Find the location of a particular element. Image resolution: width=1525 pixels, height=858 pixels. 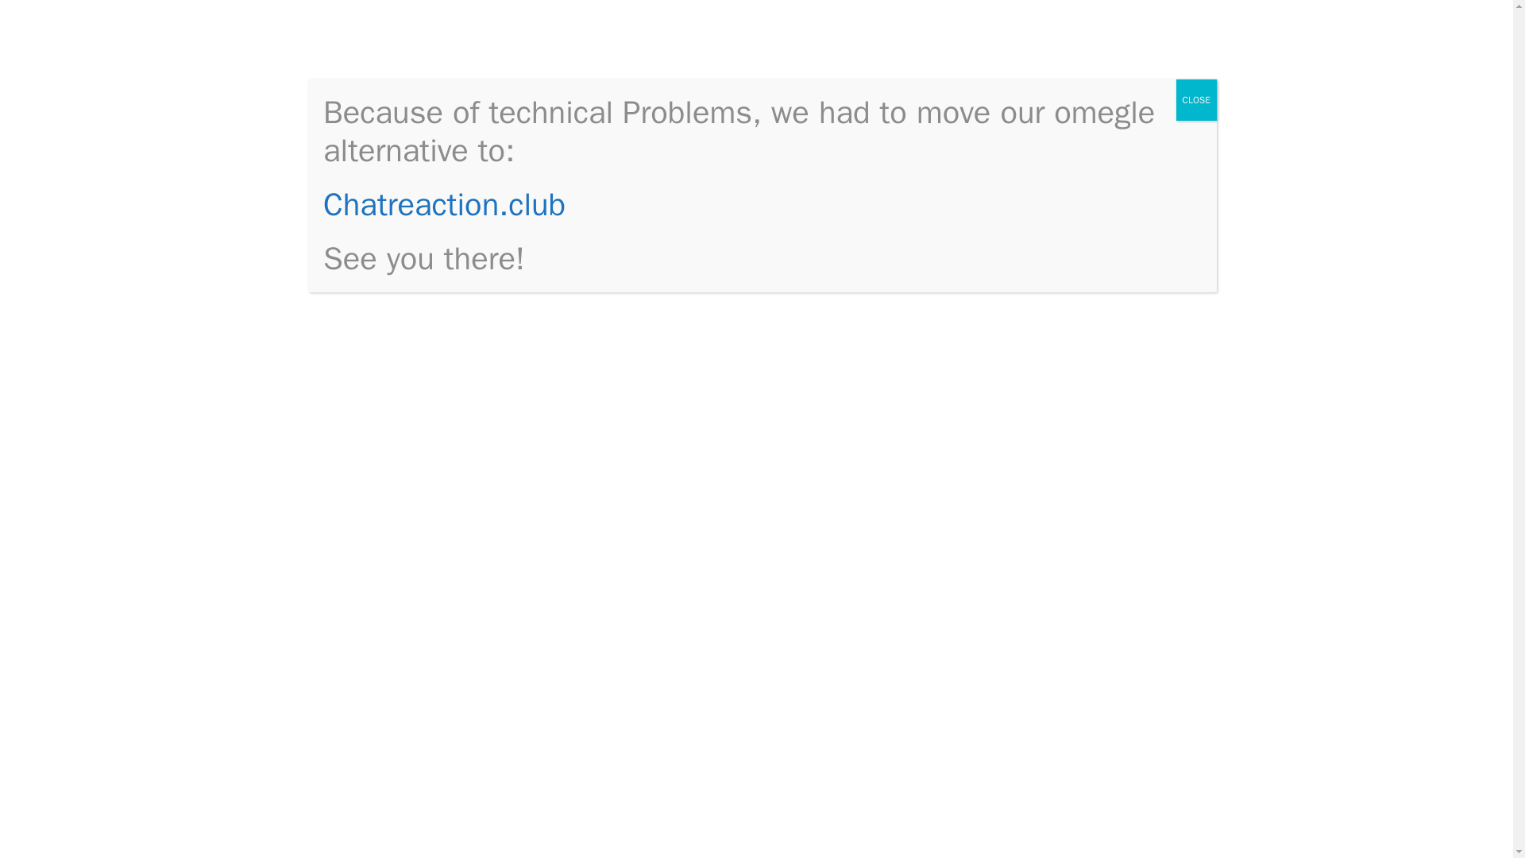

Ome.tv alternative ipad is located at coordinates (1075, 229).